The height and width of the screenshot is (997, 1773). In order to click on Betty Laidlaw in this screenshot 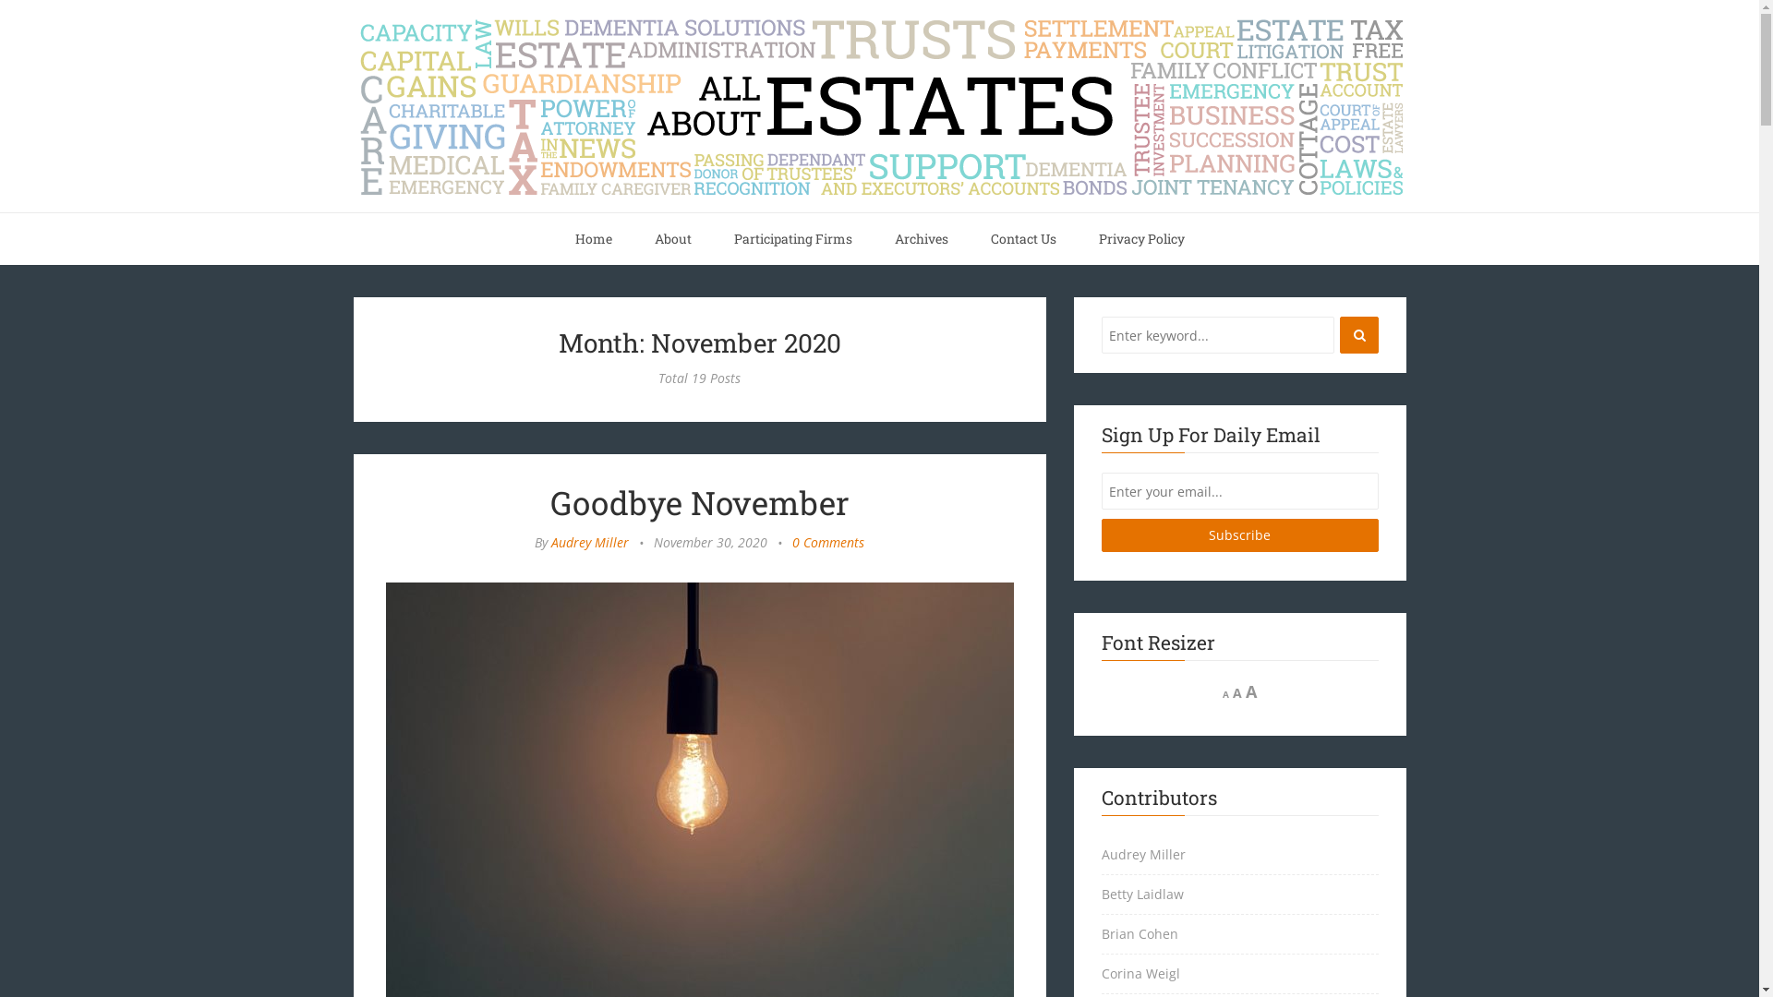, I will do `click(1239, 895)`.